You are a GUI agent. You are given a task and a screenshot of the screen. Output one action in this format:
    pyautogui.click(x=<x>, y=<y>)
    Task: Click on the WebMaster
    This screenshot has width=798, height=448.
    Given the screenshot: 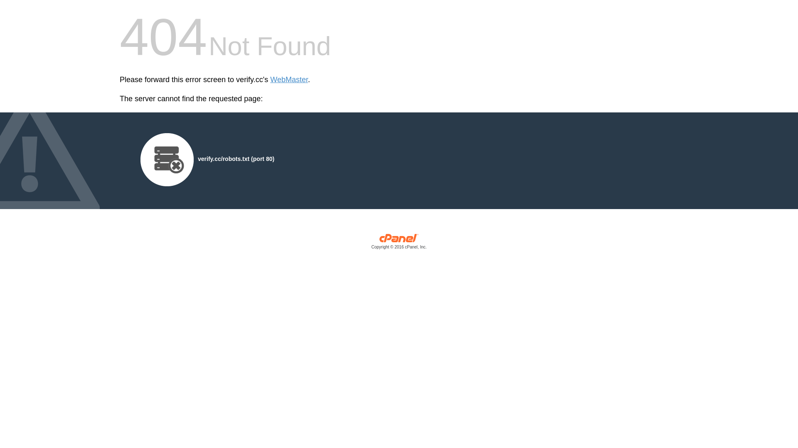 What is the action you would take?
    pyautogui.click(x=289, y=80)
    